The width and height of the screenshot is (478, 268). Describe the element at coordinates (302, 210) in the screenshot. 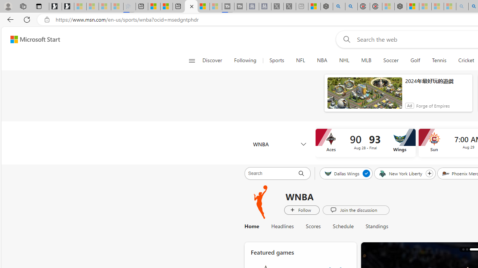

I see `Follow WNBA 2024` at that location.